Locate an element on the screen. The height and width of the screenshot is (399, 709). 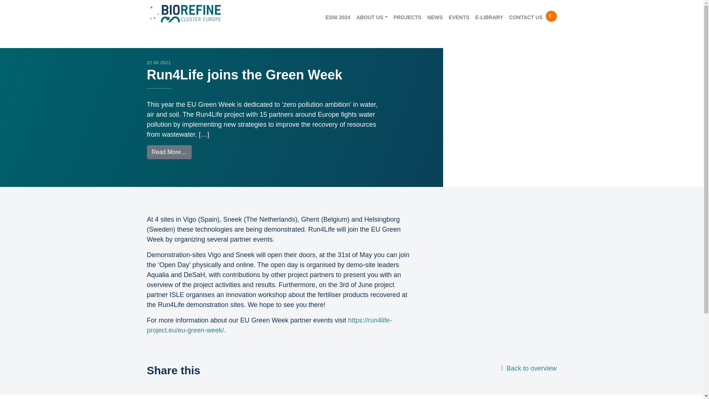
CONTACT US is located at coordinates (526, 17).